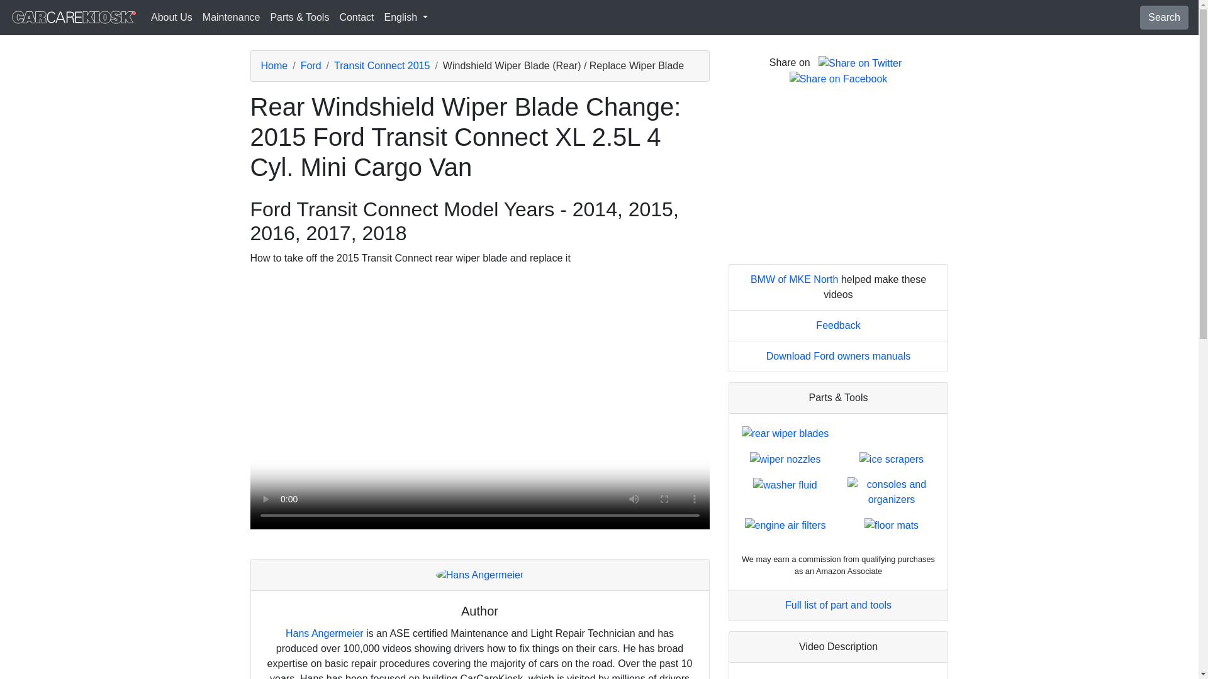  What do you see at coordinates (274, 65) in the screenshot?
I see `Home` at bounding box center [274, 65].